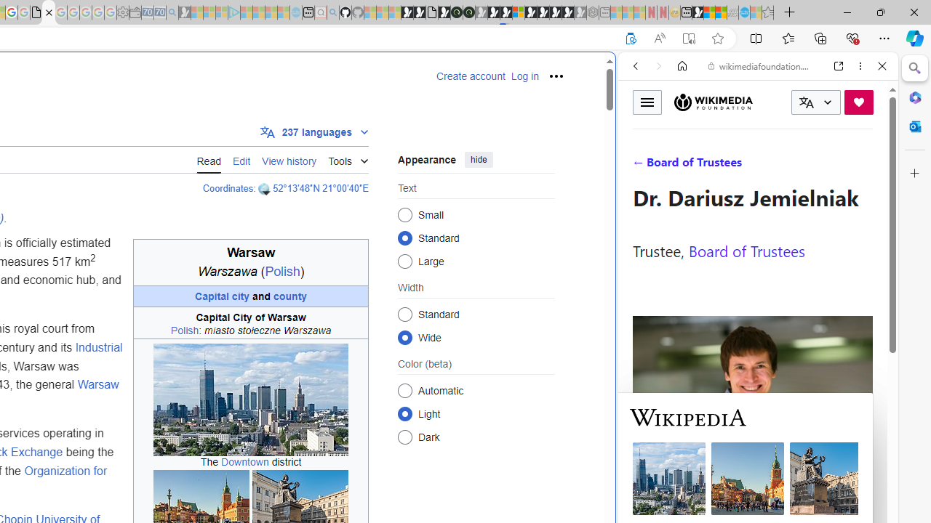  What do you see at coordinates (614, 74) in the screenshot?
I see `Close split screen` at bounding box center [614, 74].